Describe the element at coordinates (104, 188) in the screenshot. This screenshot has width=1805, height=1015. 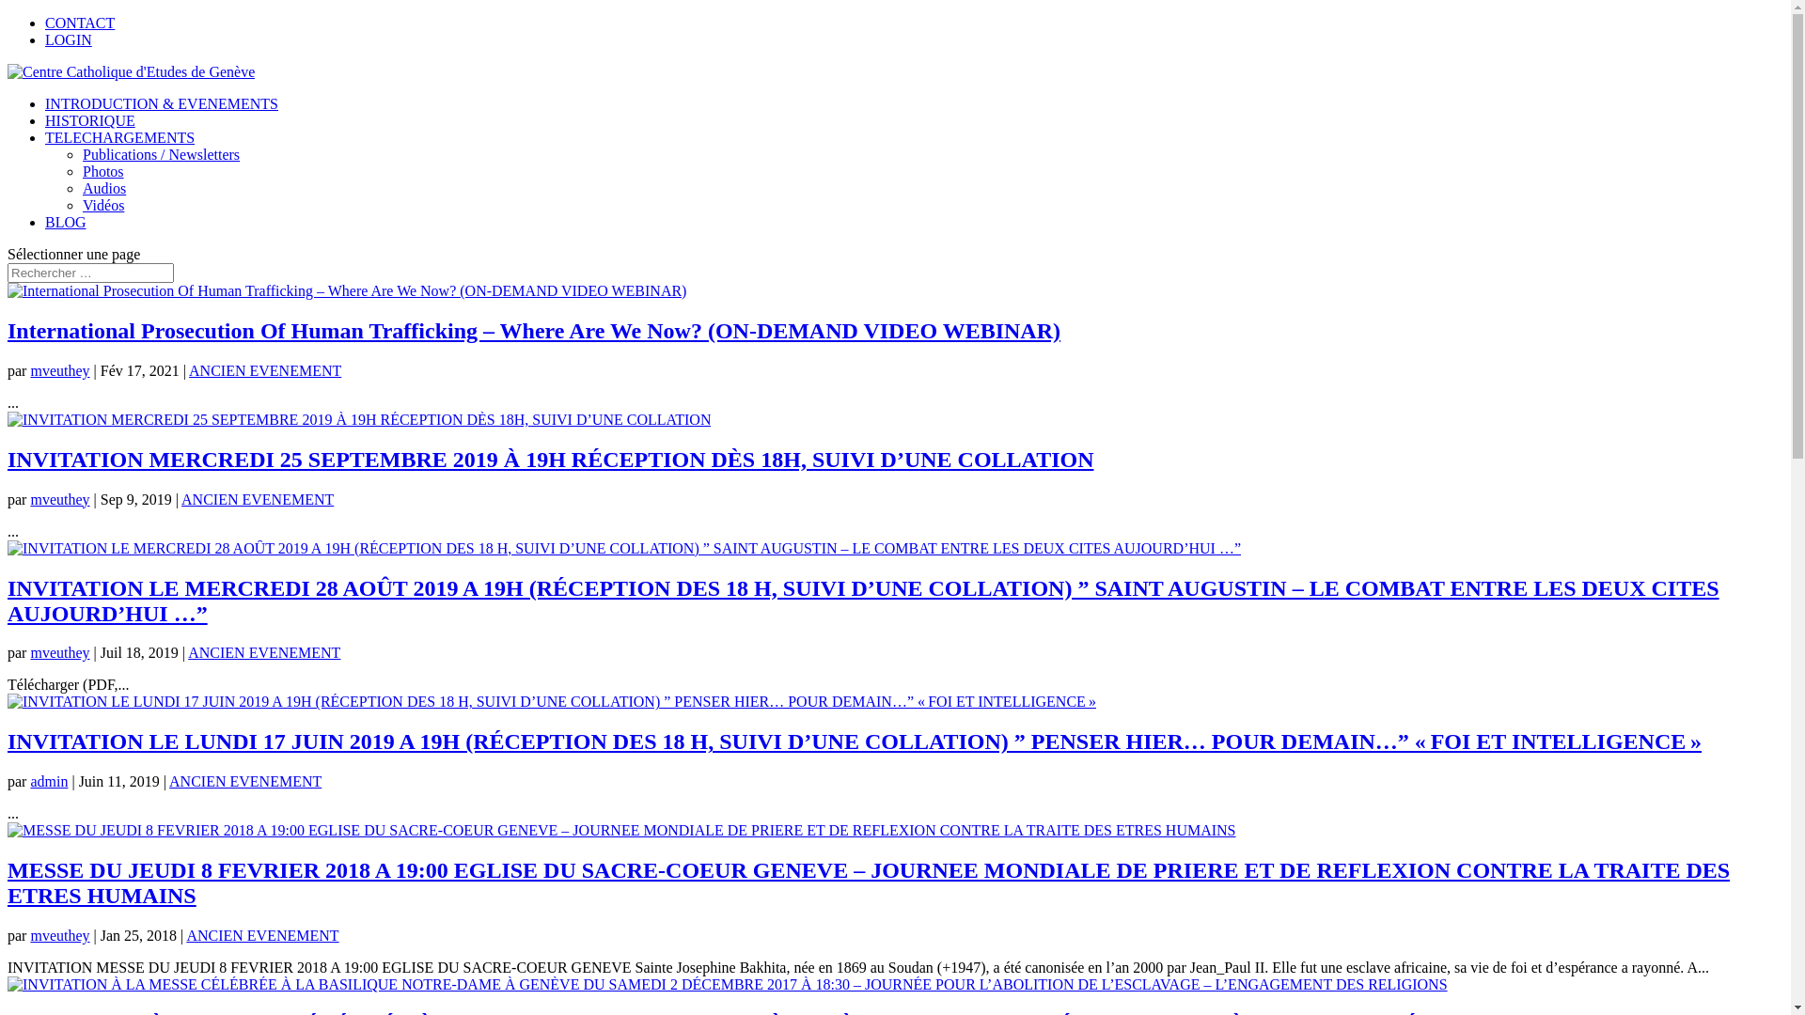
I see `Audios` at that location.